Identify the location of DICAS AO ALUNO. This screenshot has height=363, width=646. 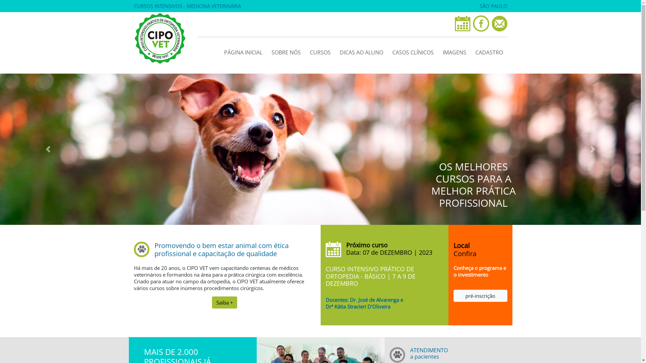
(361, 51).